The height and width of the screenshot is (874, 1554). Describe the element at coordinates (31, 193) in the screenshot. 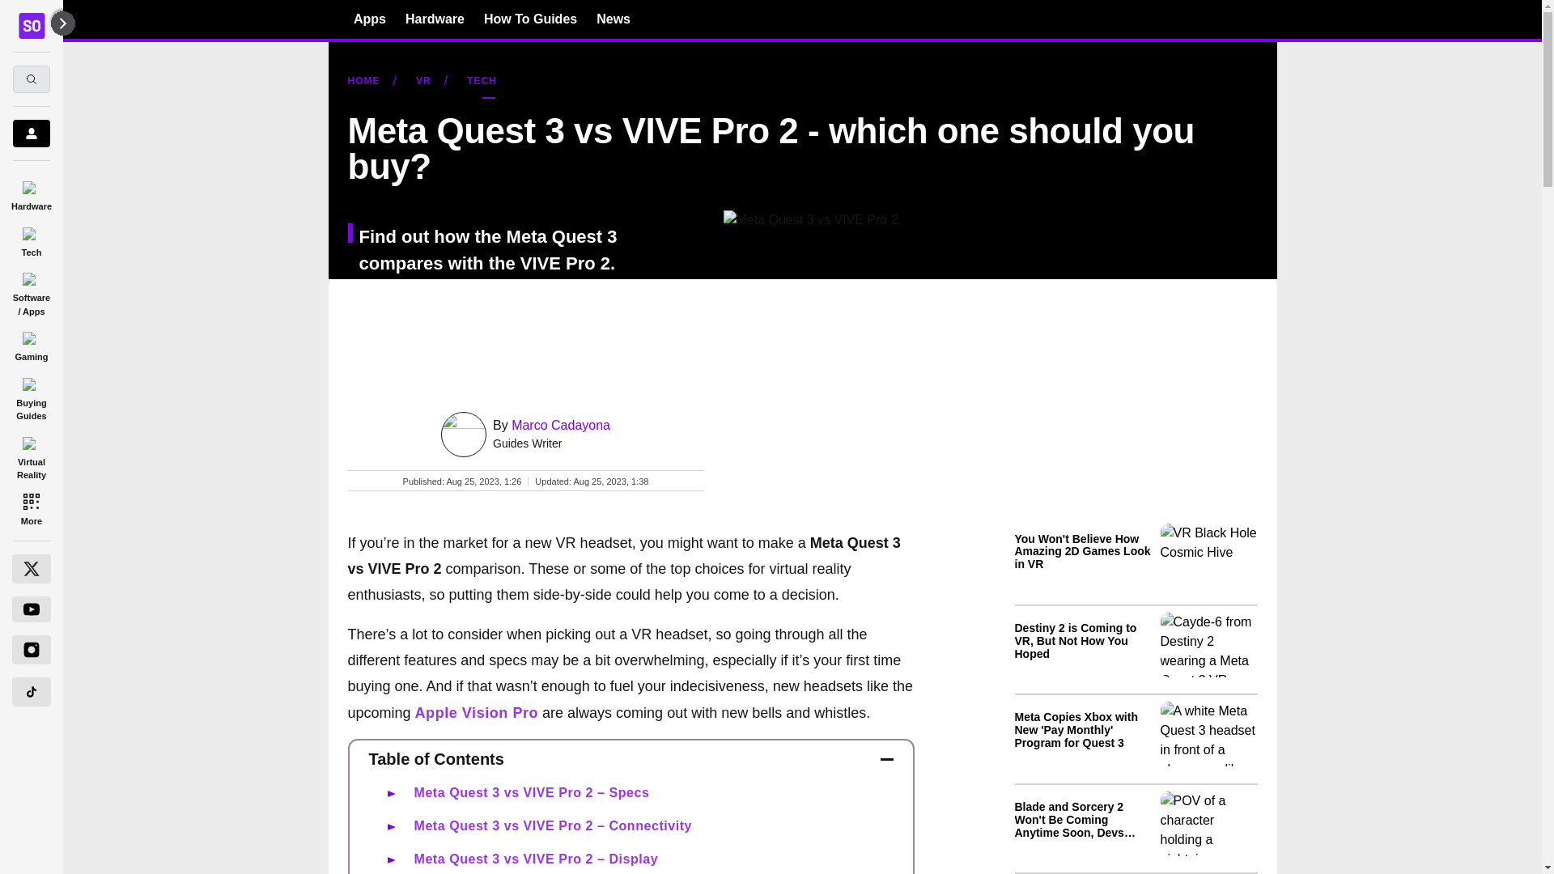

I see `Hardware` at that location.